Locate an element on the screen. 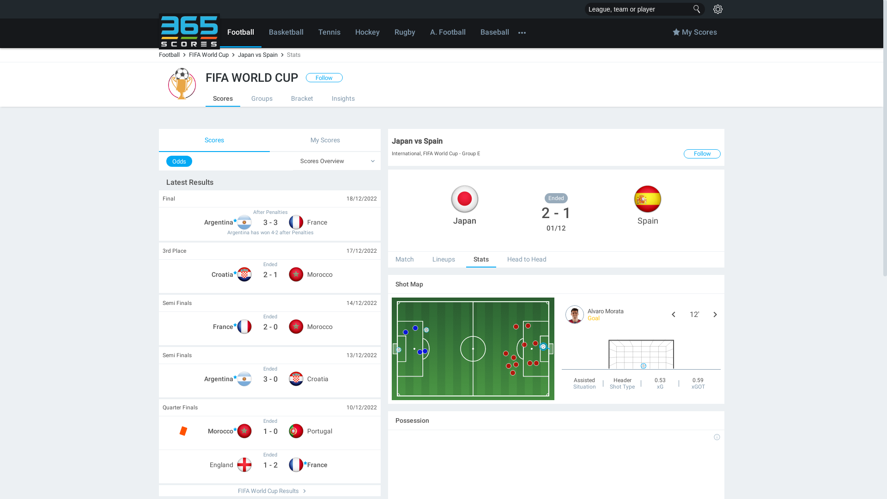 The height and width of the screenshot is (499, 887). Stats is located at coordinates (481, 260).